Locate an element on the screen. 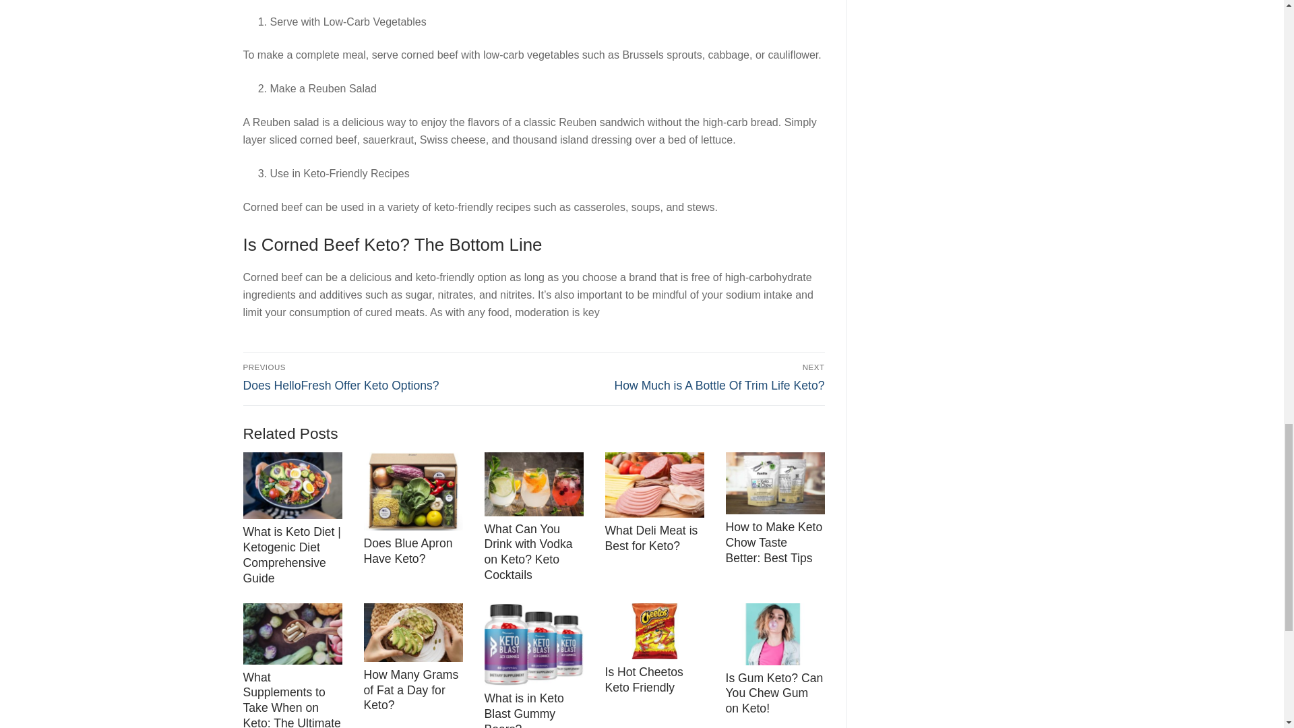 Image resolution: width=1294 pixels, height=728 pixels. What Supplements to Take When on Keto: The Ultimate Guide is located at coordinates (413, 491).